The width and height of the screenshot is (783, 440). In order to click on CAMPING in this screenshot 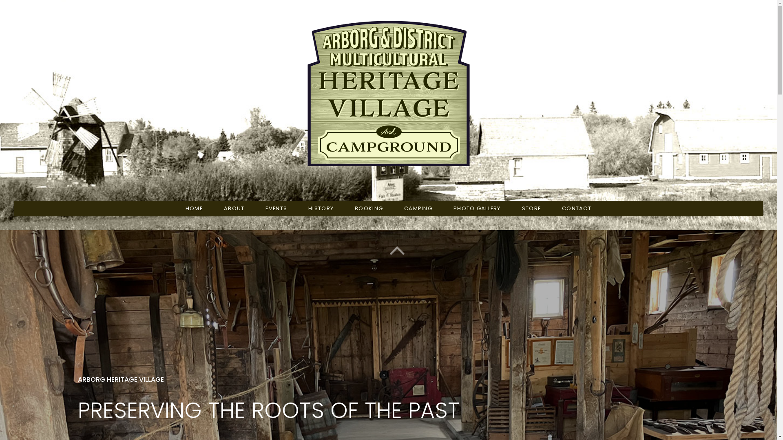, I will do `click(418, 209)`.